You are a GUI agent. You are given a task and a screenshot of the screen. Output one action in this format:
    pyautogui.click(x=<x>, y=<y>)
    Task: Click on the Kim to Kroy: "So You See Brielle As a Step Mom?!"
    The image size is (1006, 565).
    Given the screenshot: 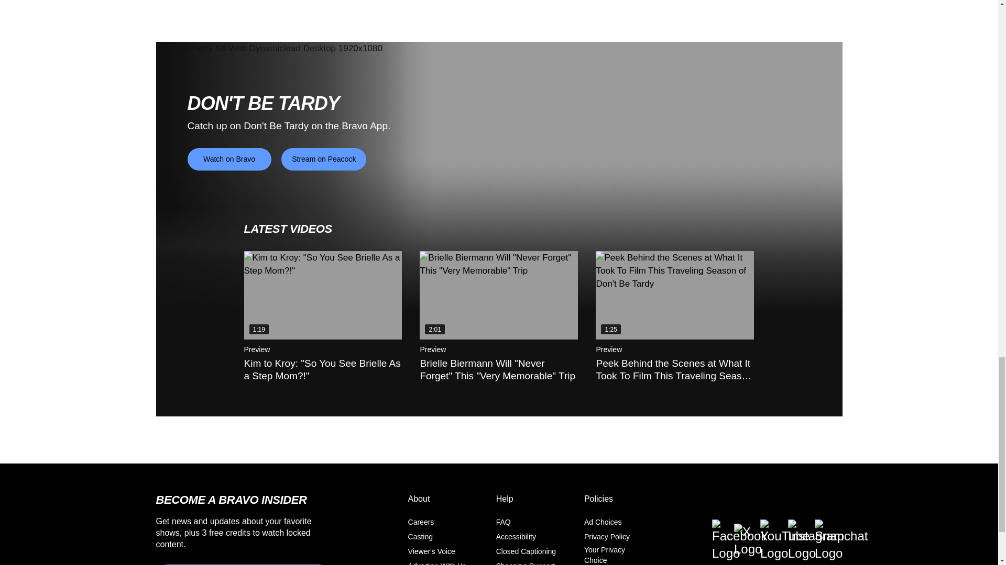 What is the action you would take?
    pyautogui.click(x=323, y=295)
    